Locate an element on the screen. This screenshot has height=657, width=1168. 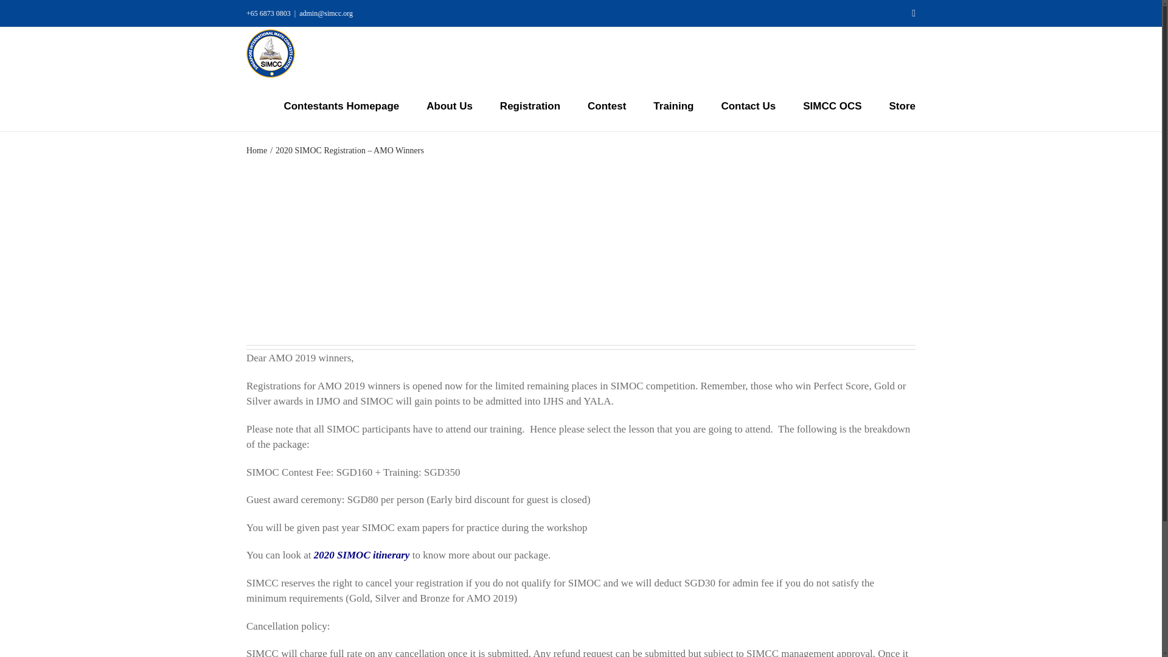
Contestants Homepage is located at coordinates (341, 105).